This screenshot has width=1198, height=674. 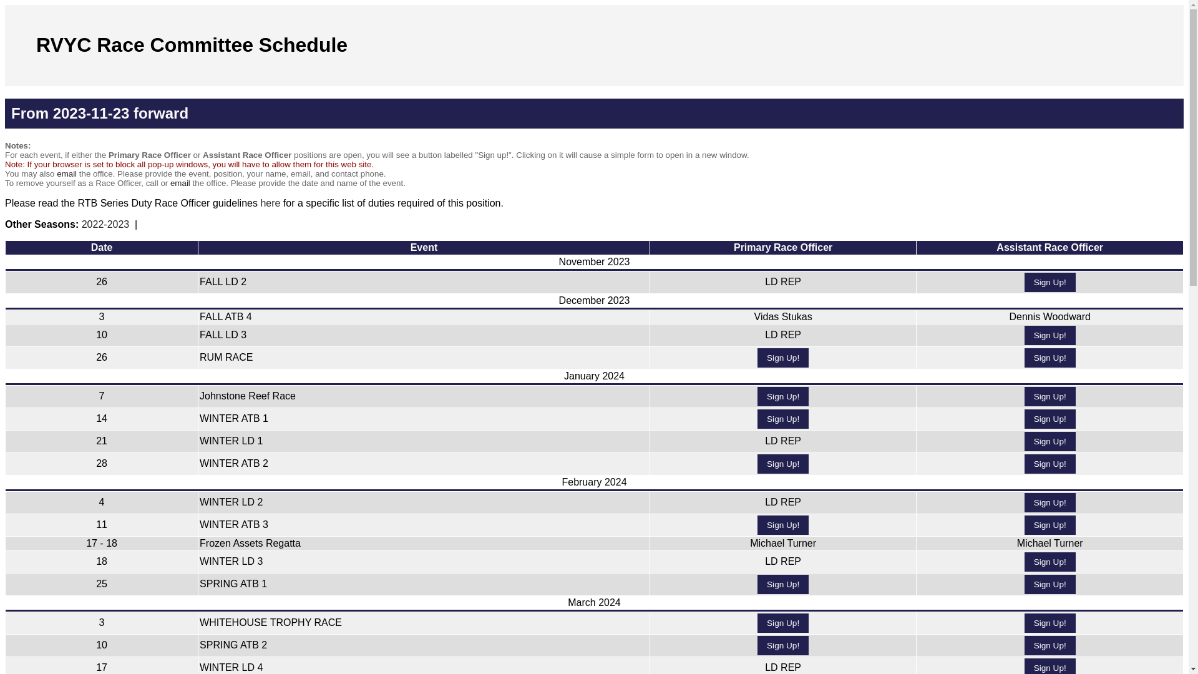 I want to click on Sign Up!, so click(x=1050, y=584).